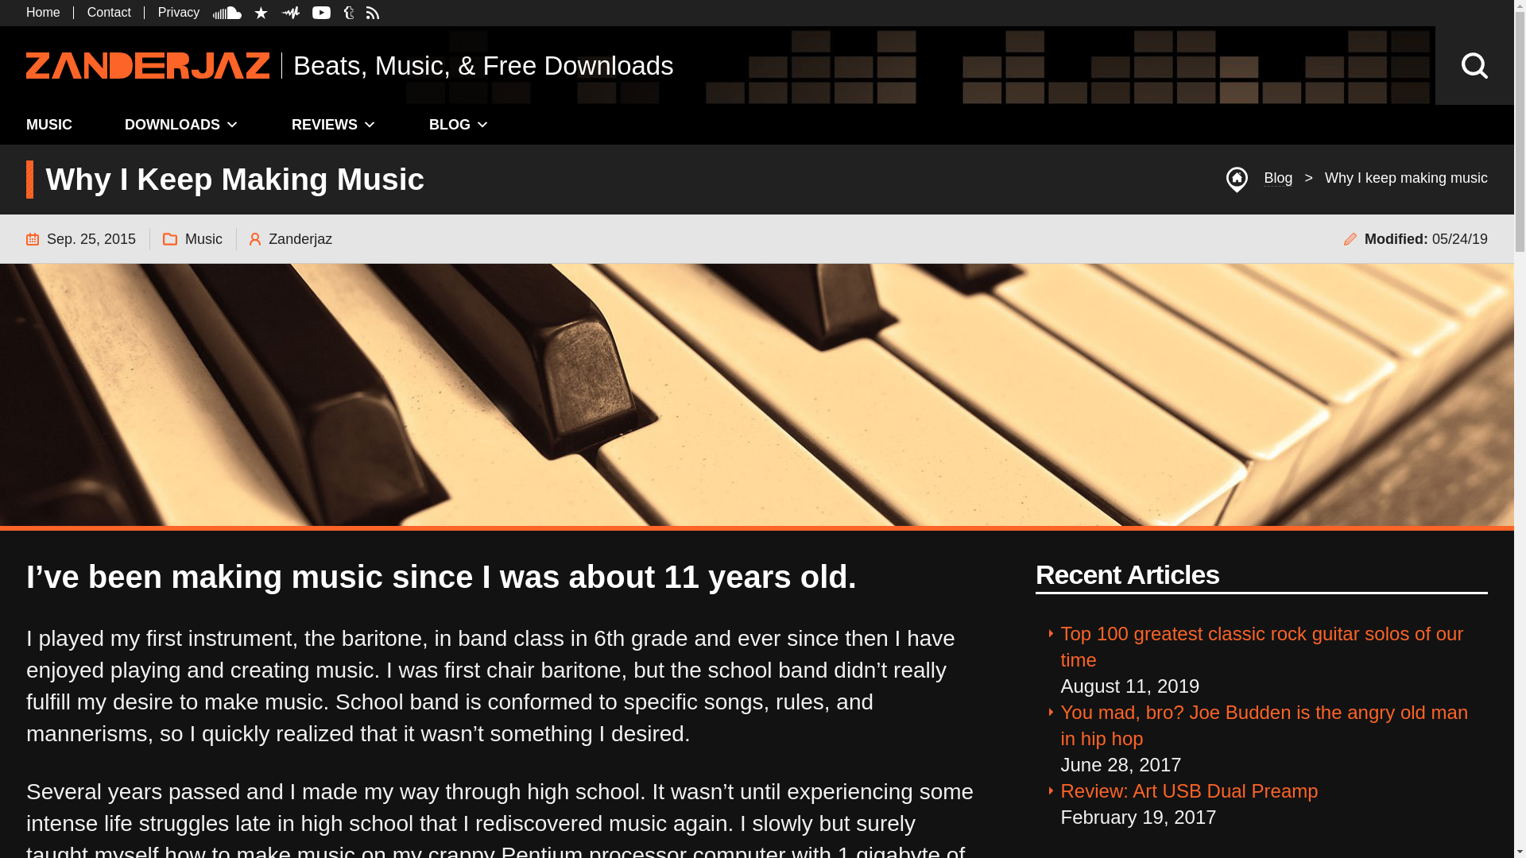 This screenshot has width=1526, height=858. I want to click on zanderjaz on audiomack, so click(289, 12).